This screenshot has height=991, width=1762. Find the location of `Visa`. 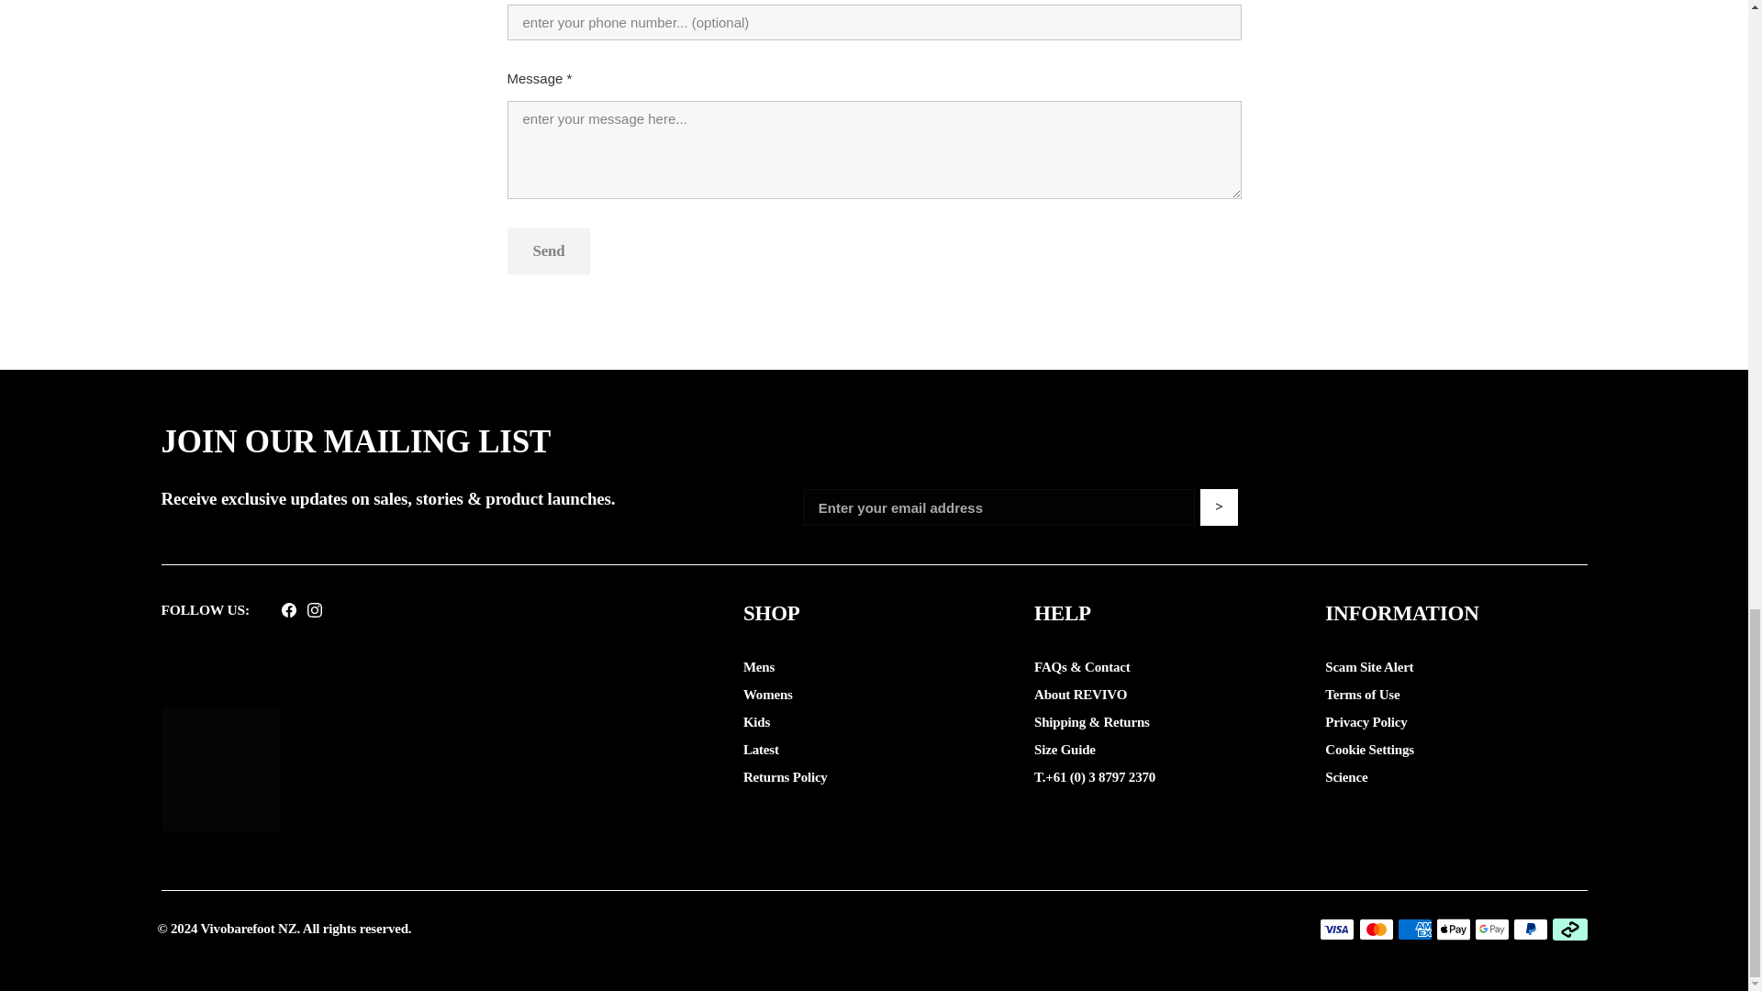

Visa is located at coordinates (1337, 929).